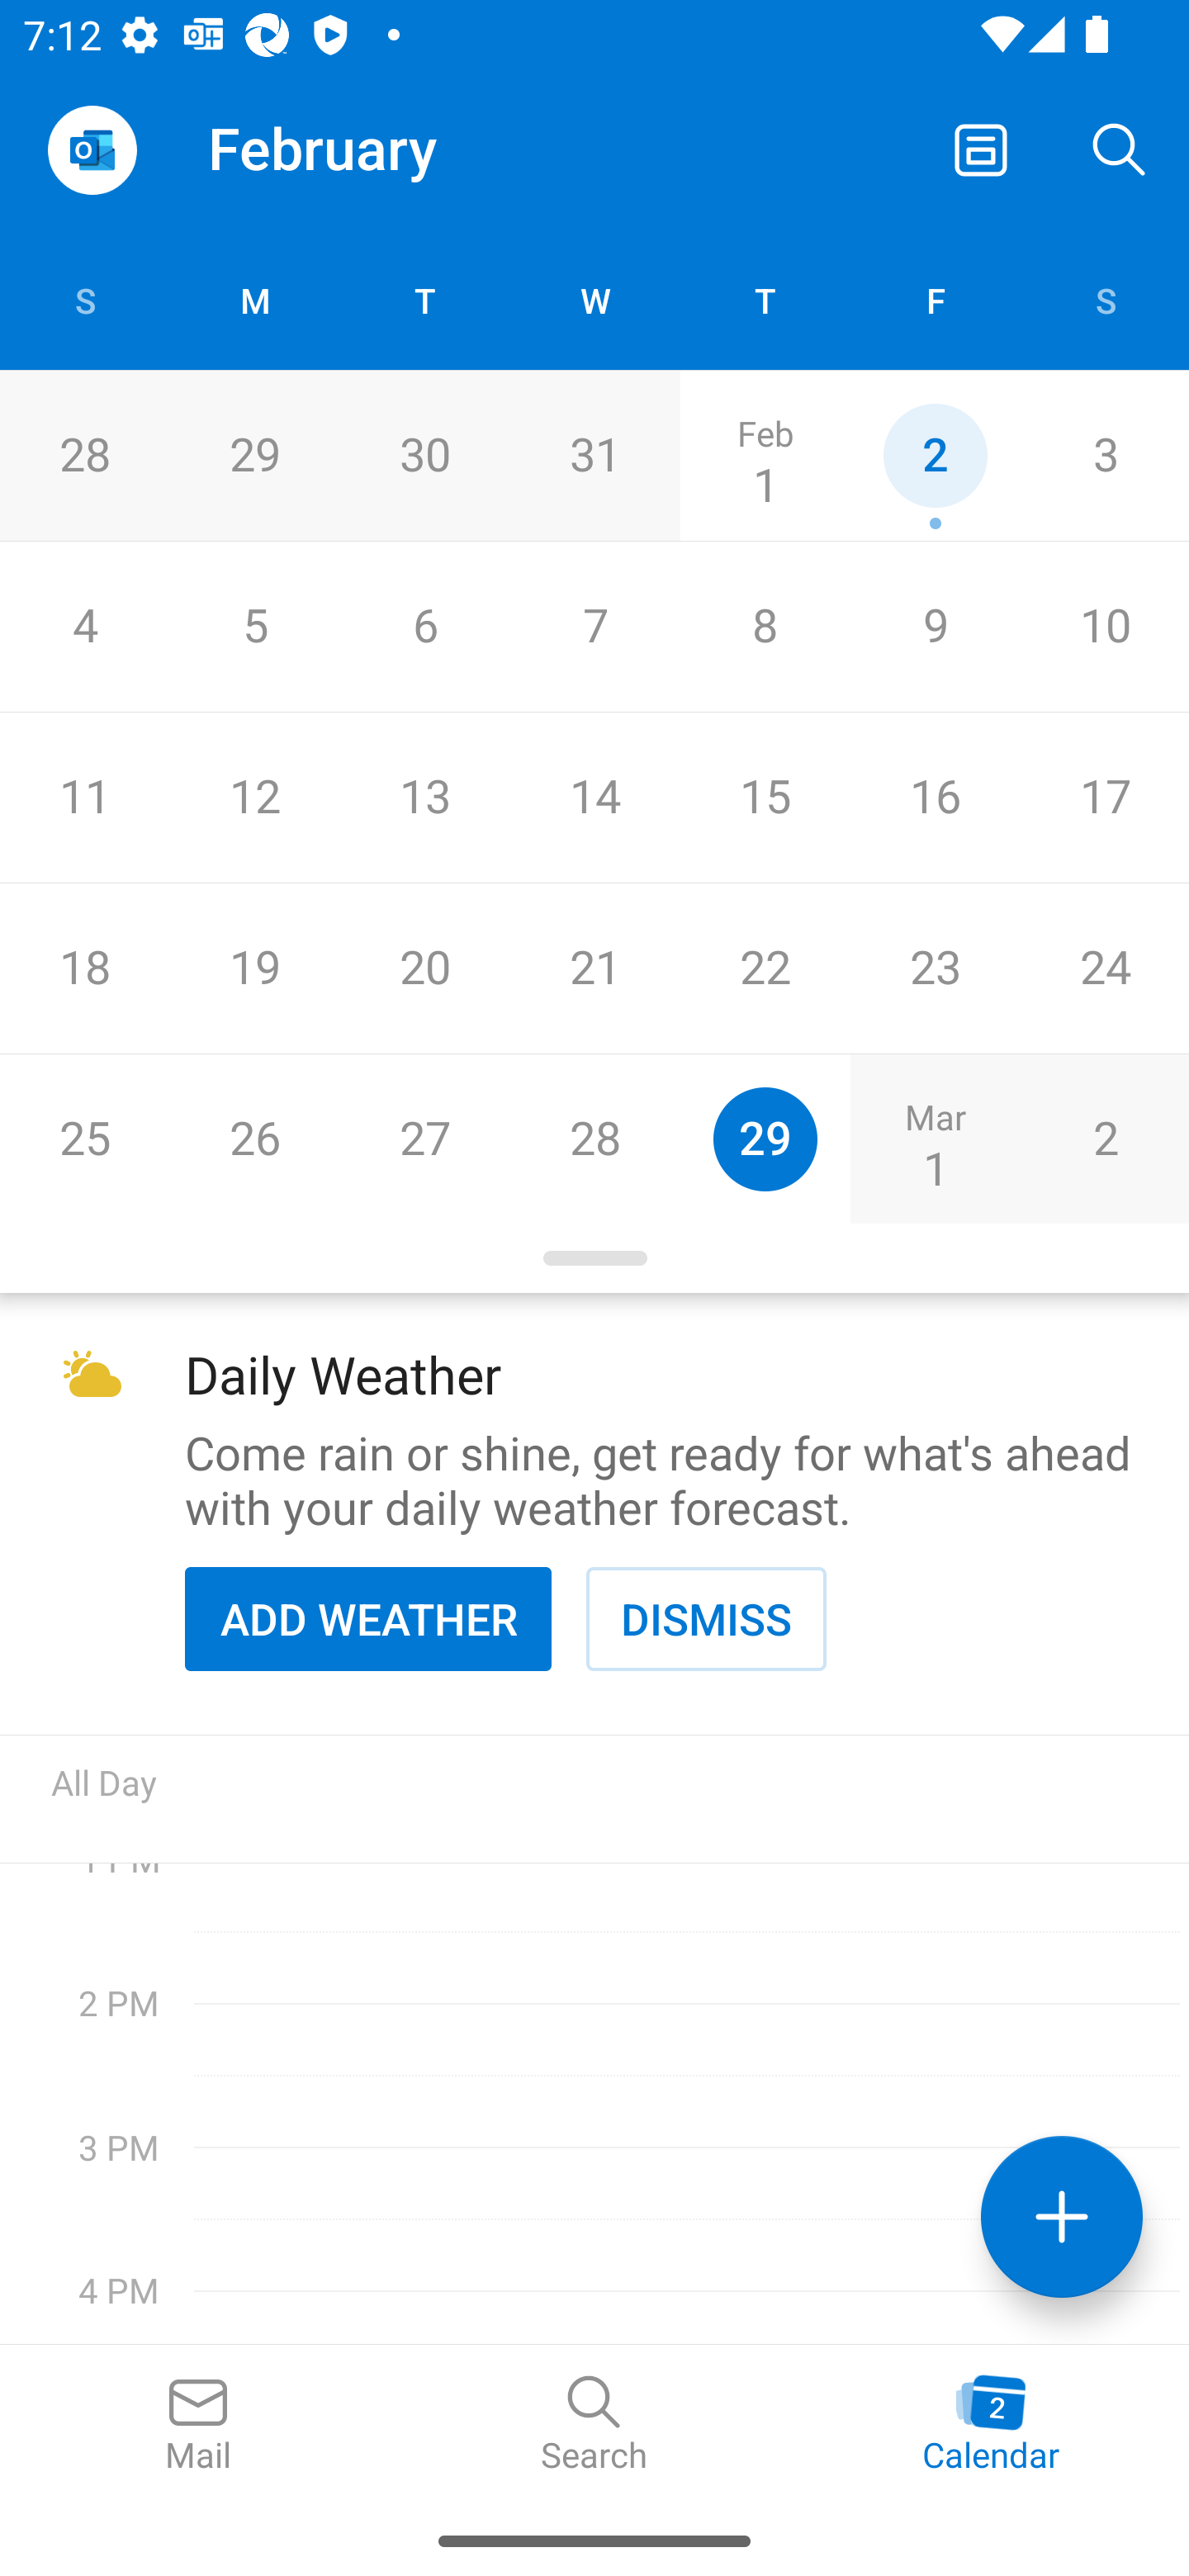 The width and height of the screenshot is (1189, 2576). Describe the element at coordinates (1120, 149) in the screenshot. I see `Search` at that location.